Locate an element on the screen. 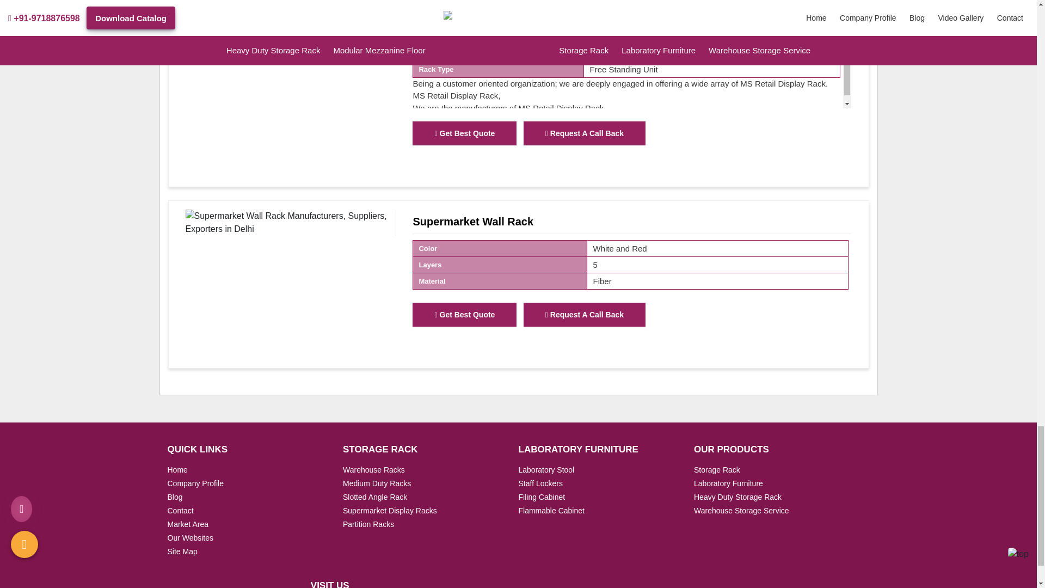 This screenshot has width=1045, height=588. Home is located at coordinates (177, 469).